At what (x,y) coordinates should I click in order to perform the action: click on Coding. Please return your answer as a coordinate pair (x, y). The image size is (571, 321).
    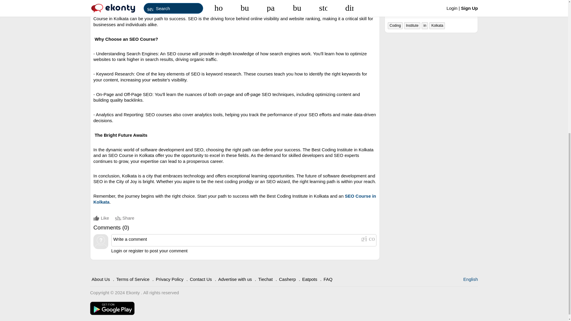
    Looking at the image, I should click on (395, 26).